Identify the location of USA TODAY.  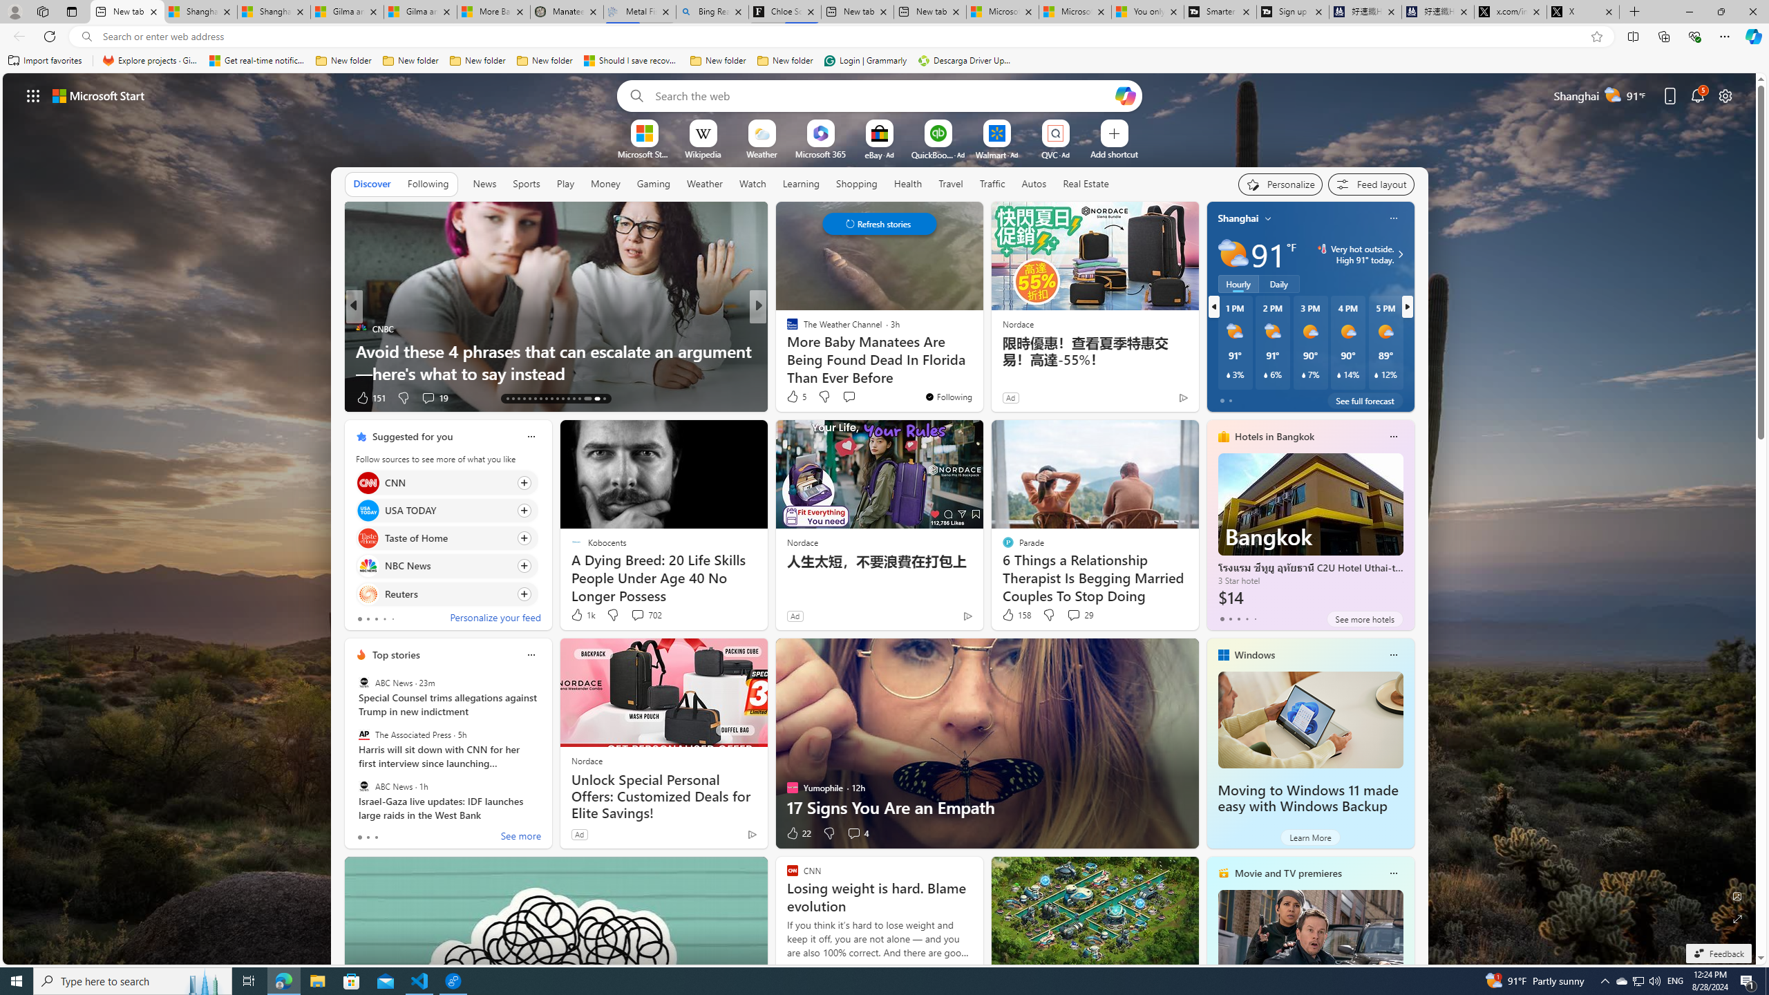
(368, 510).